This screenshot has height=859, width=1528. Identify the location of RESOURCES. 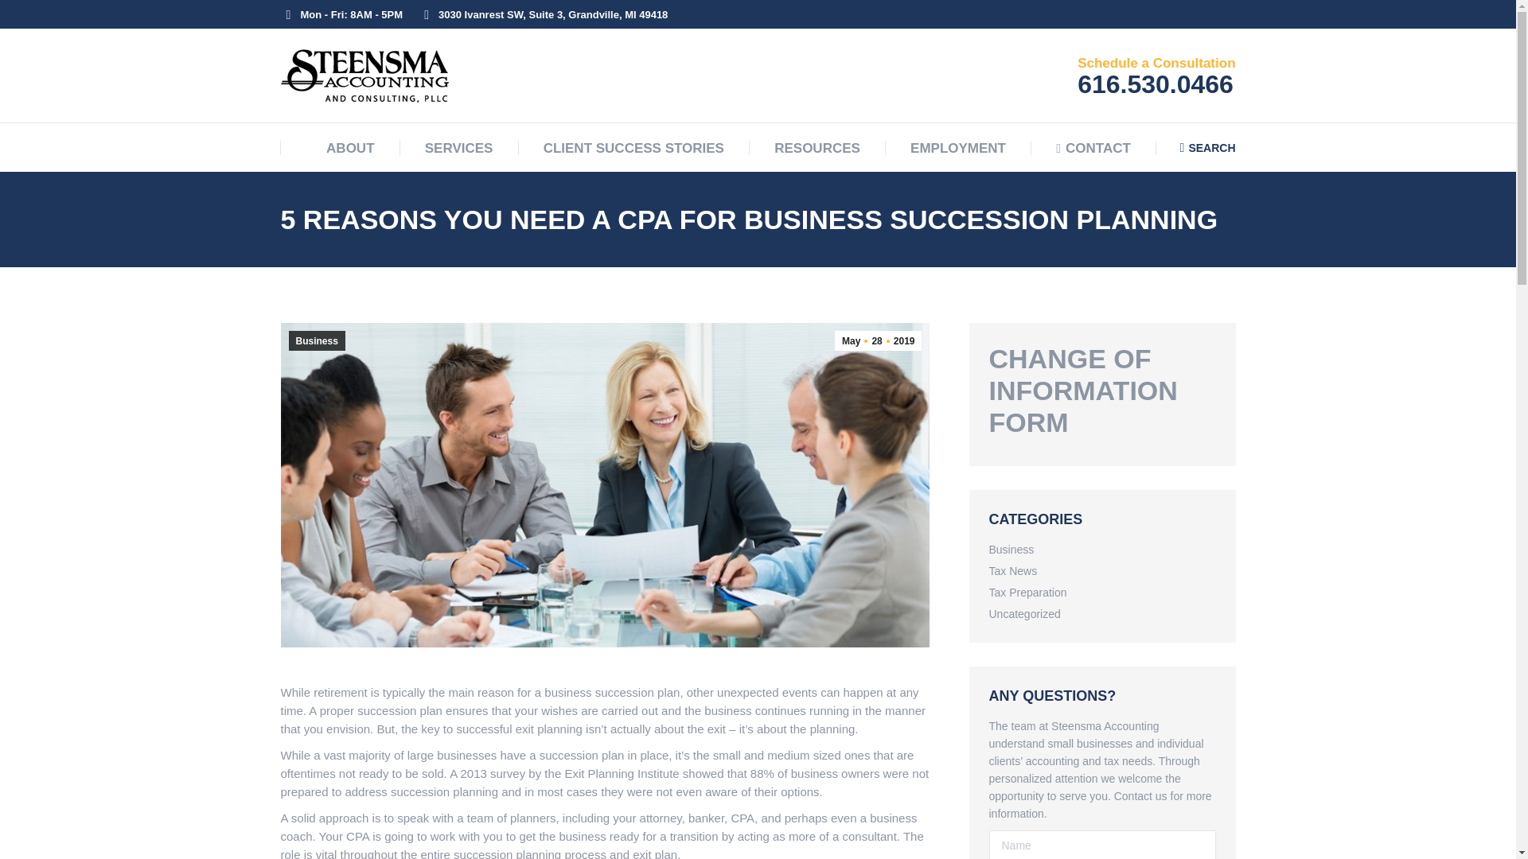
(1093, 148).